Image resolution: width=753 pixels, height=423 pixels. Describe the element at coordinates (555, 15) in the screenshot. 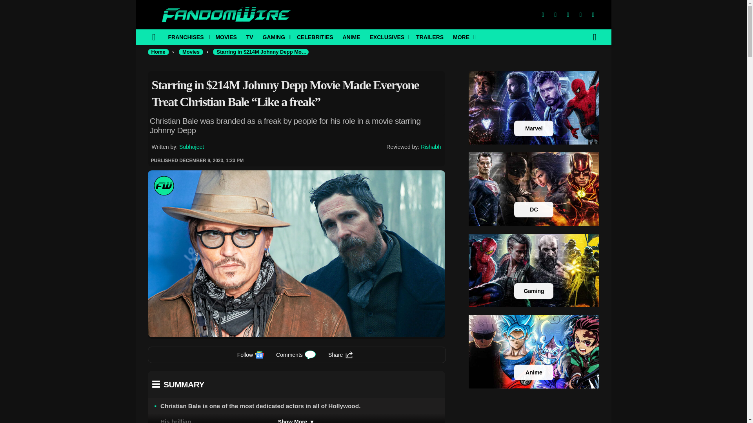

I see `Twitter` at that location.